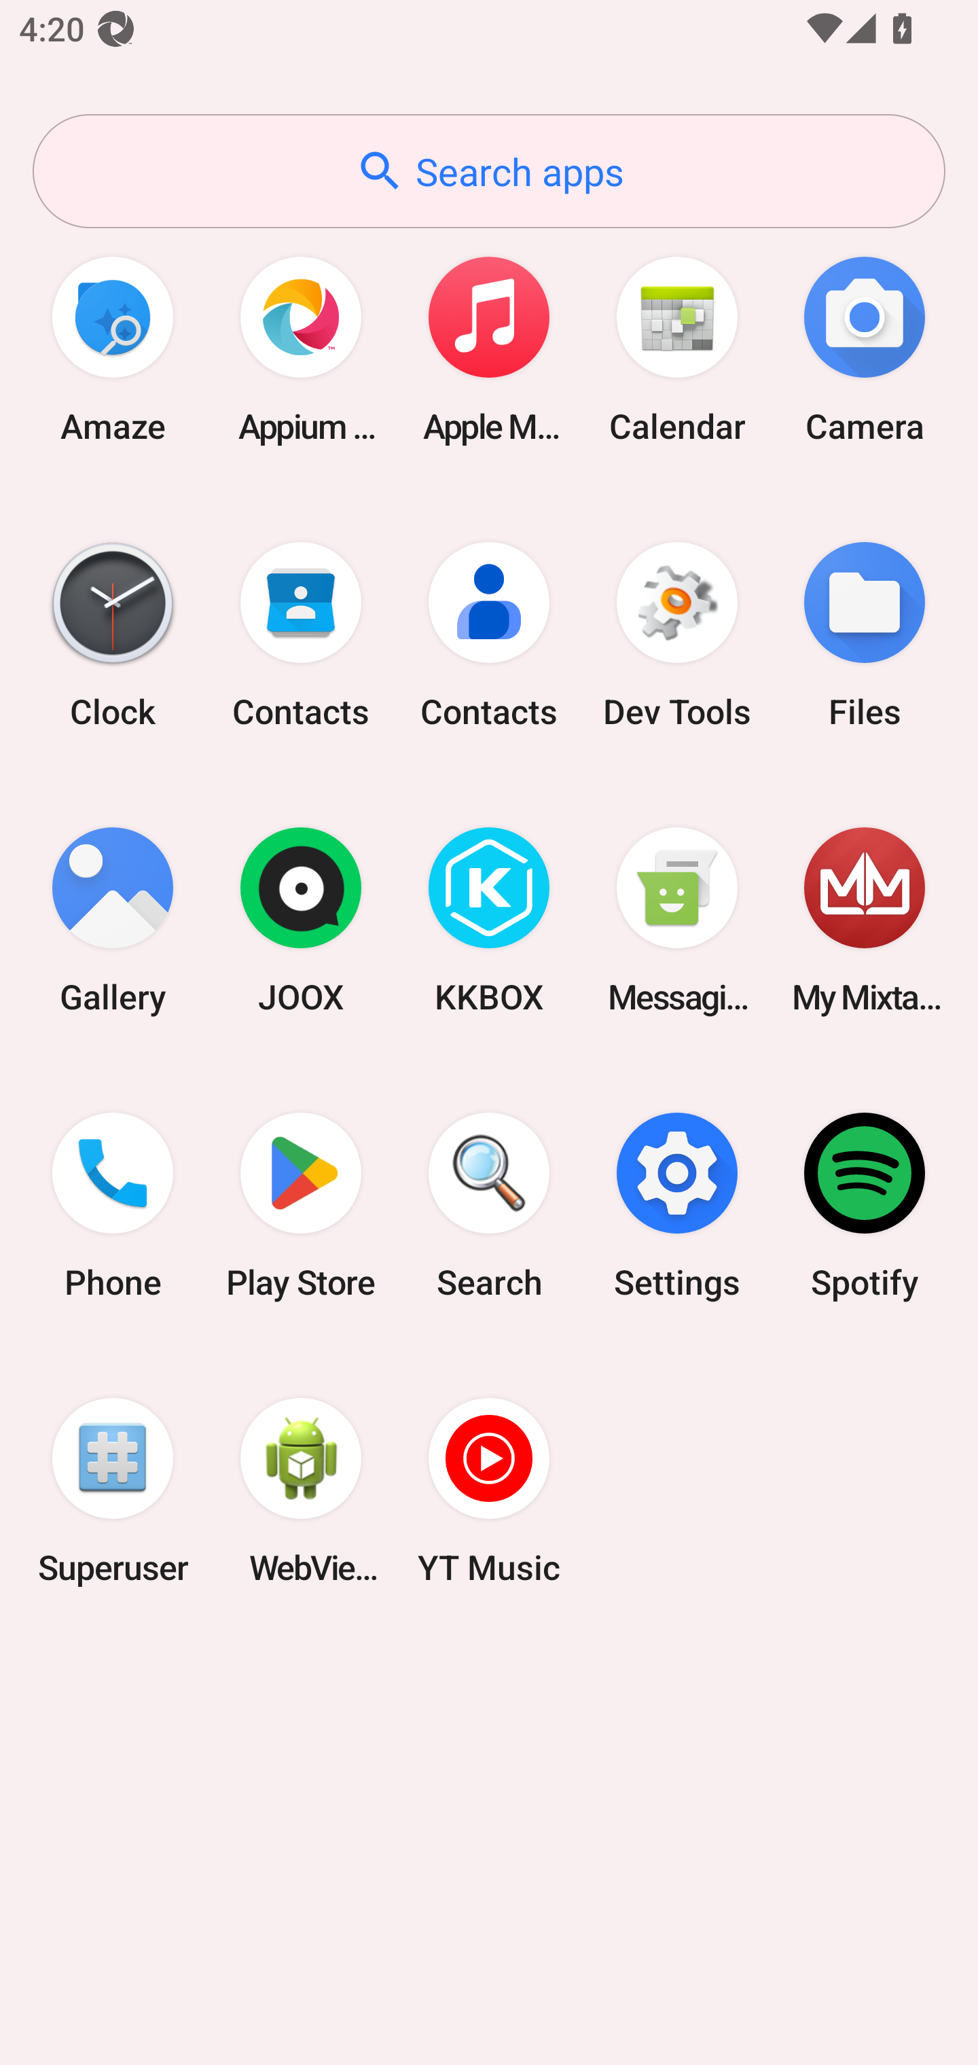  Describe the element at coordinates (676, 634) in the screenshot. I see `Dev Tools` at that location.